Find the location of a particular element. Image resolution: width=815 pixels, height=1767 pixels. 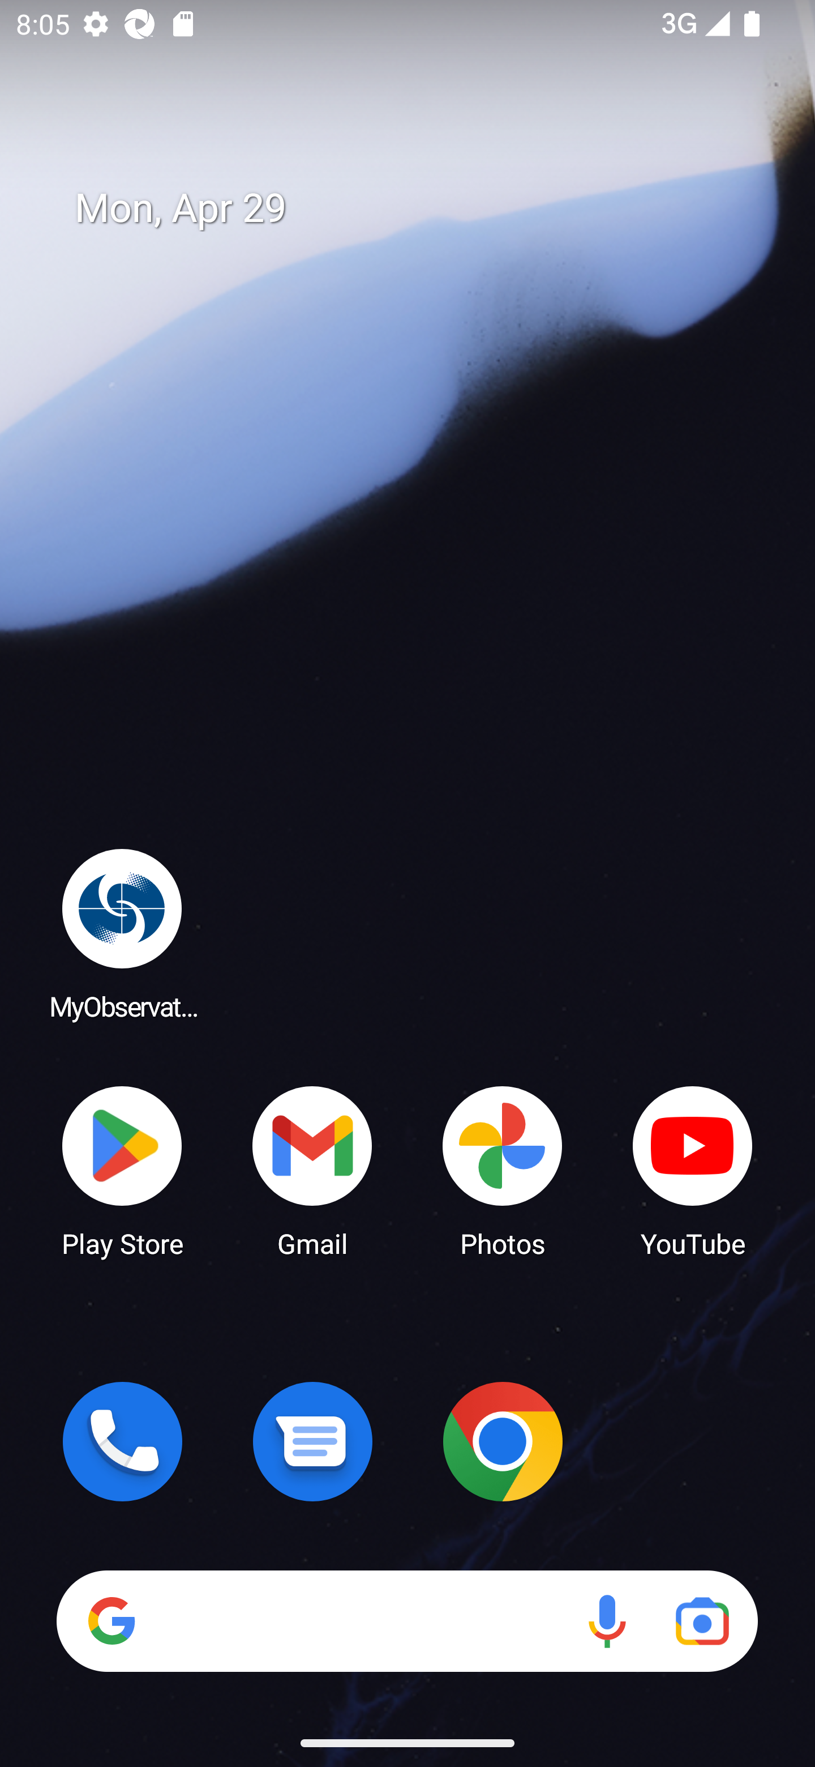

Mon, Apr 29 is located at coordinates (423, 208).